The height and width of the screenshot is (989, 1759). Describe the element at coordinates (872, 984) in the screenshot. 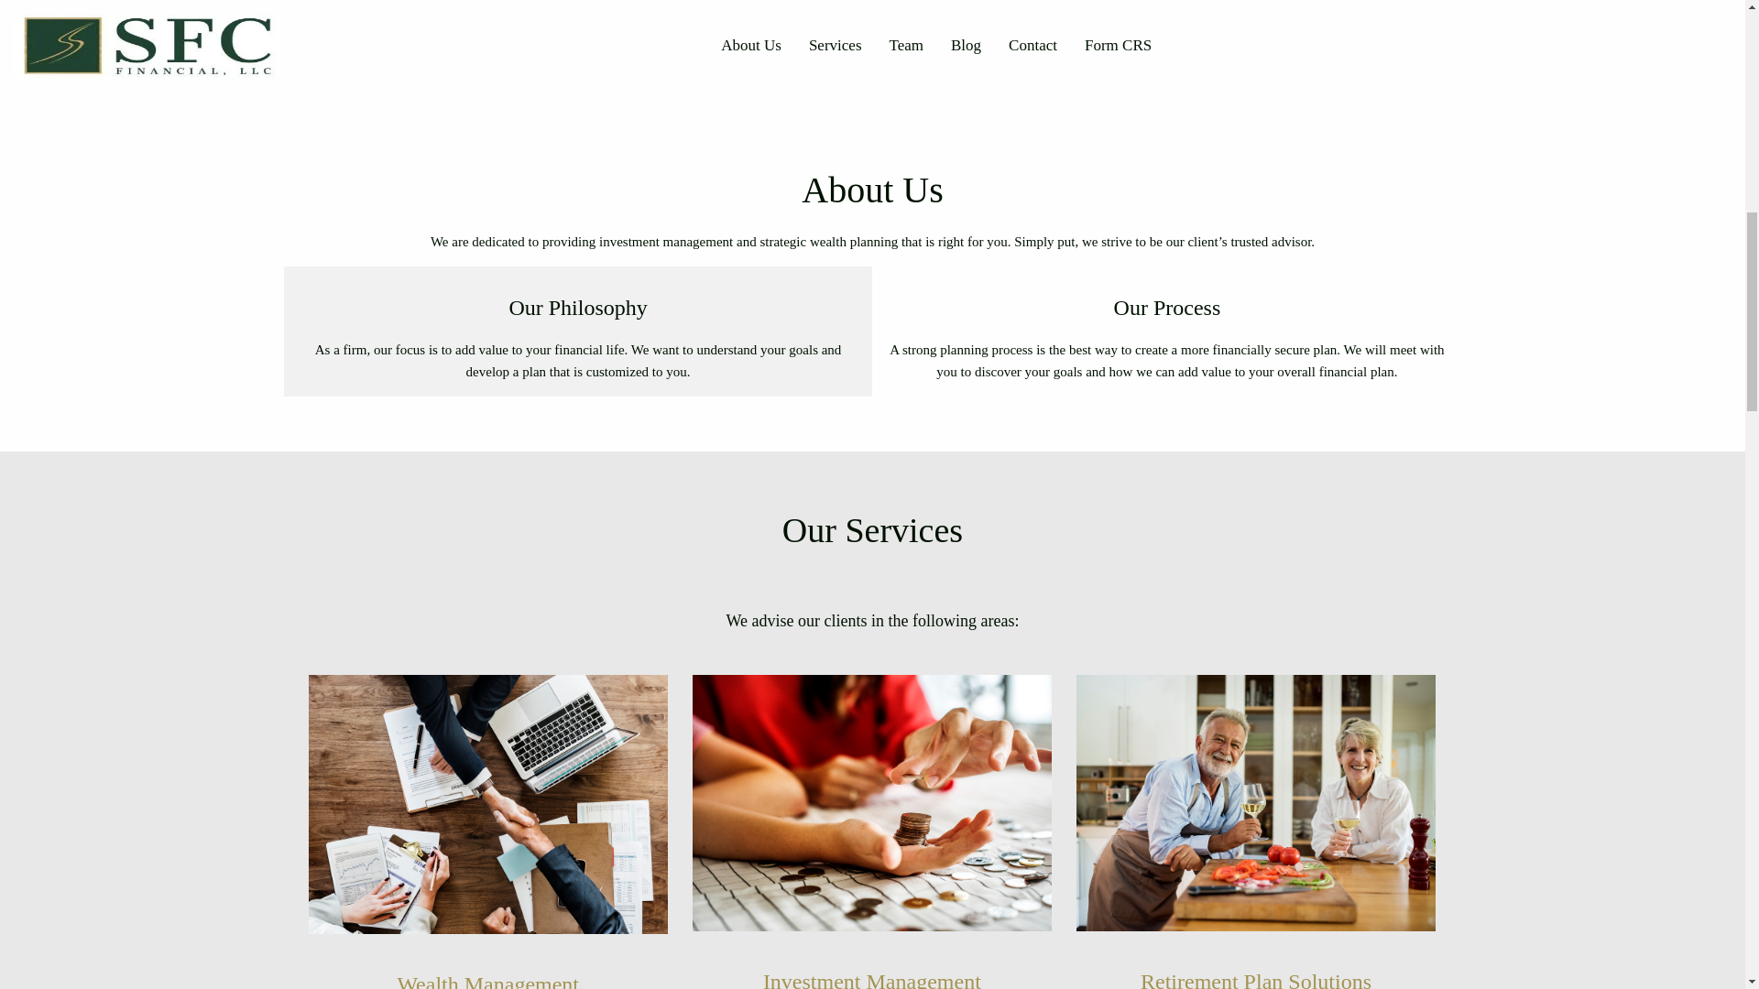

I see `Investment Management` at that location.